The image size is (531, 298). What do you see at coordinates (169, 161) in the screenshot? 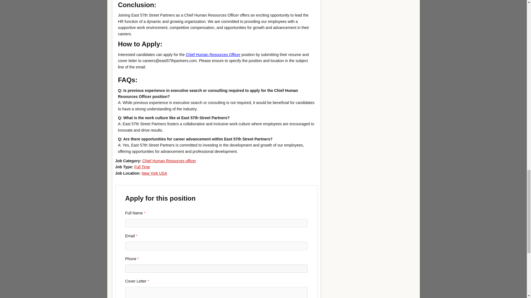
I see `Chief Human Resources officer` at bounding box center [169, 161].